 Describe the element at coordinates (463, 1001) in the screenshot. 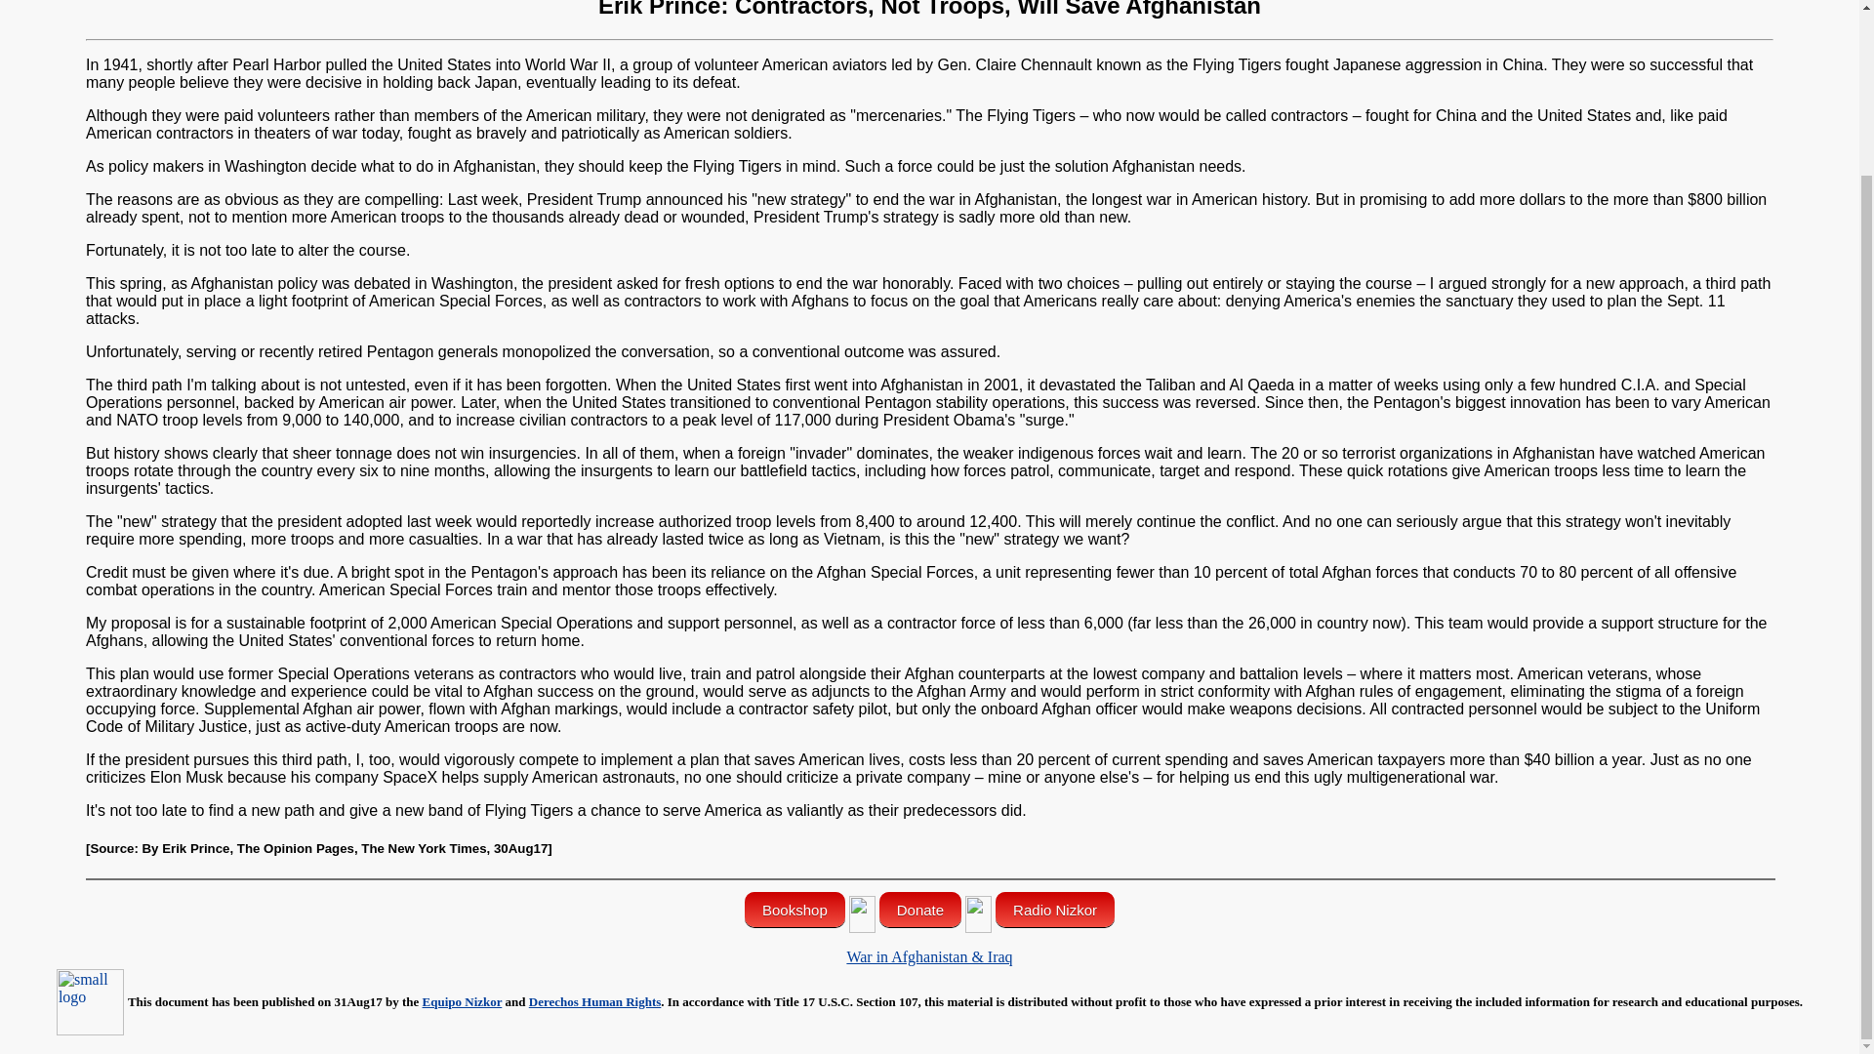

I see `Equipo Nizkor` at that location.